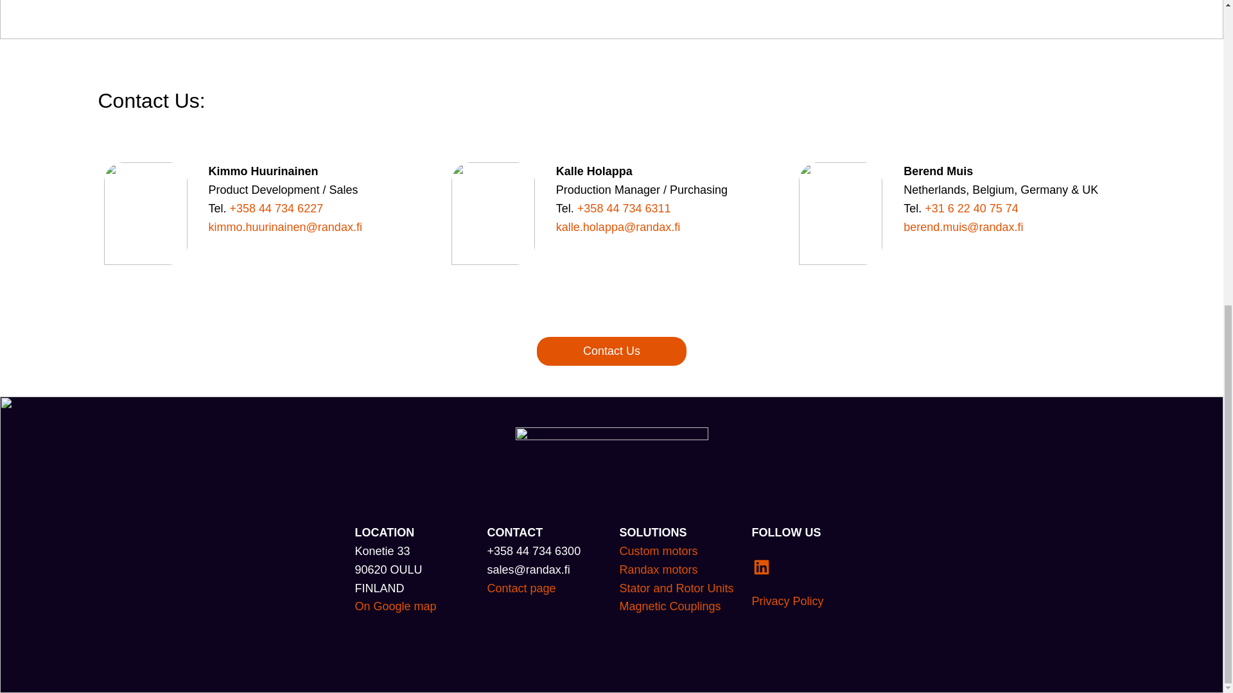 The width and height of the screenshot is (1233, 693). Describe the element at coordinates (611, 351) in the screenshot. I see `Contact Us` at that location.